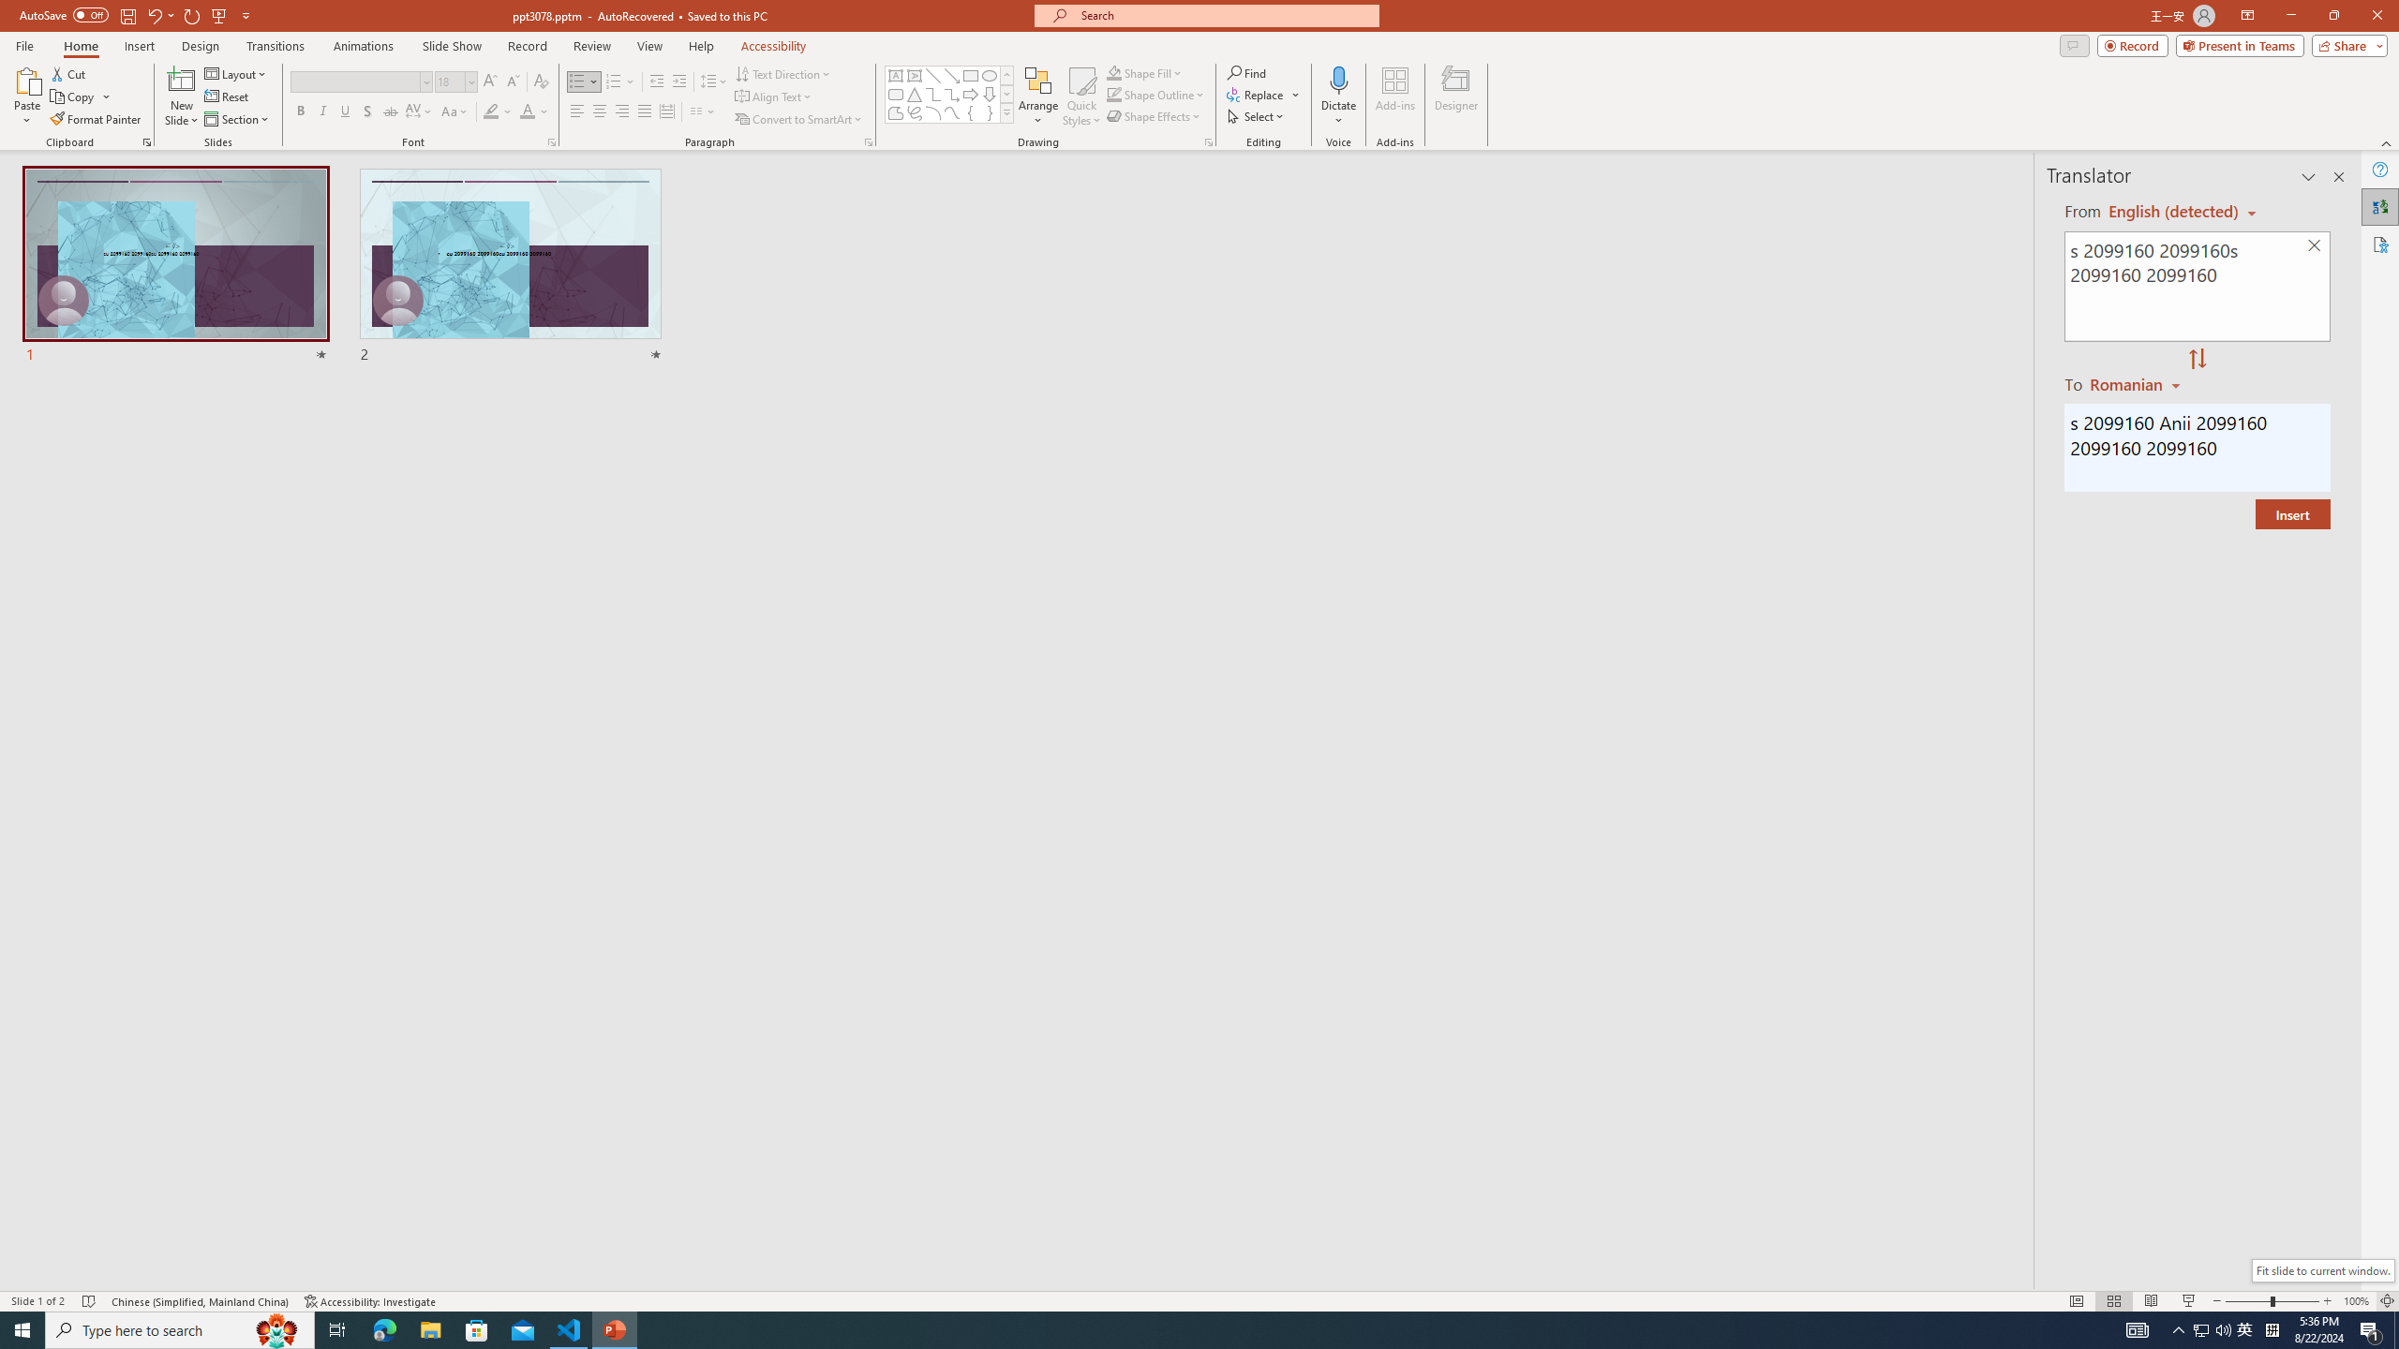  Describe the element at coordinates (680, 82) in the screenshot. I see `Increase Indent` at that location.